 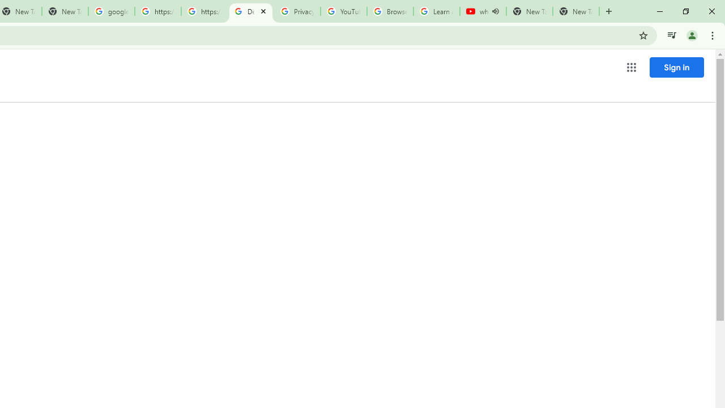 I want to click on Browse Chrome as a guest - Computer - Google Chrome Help, so click(x=390, y=11).